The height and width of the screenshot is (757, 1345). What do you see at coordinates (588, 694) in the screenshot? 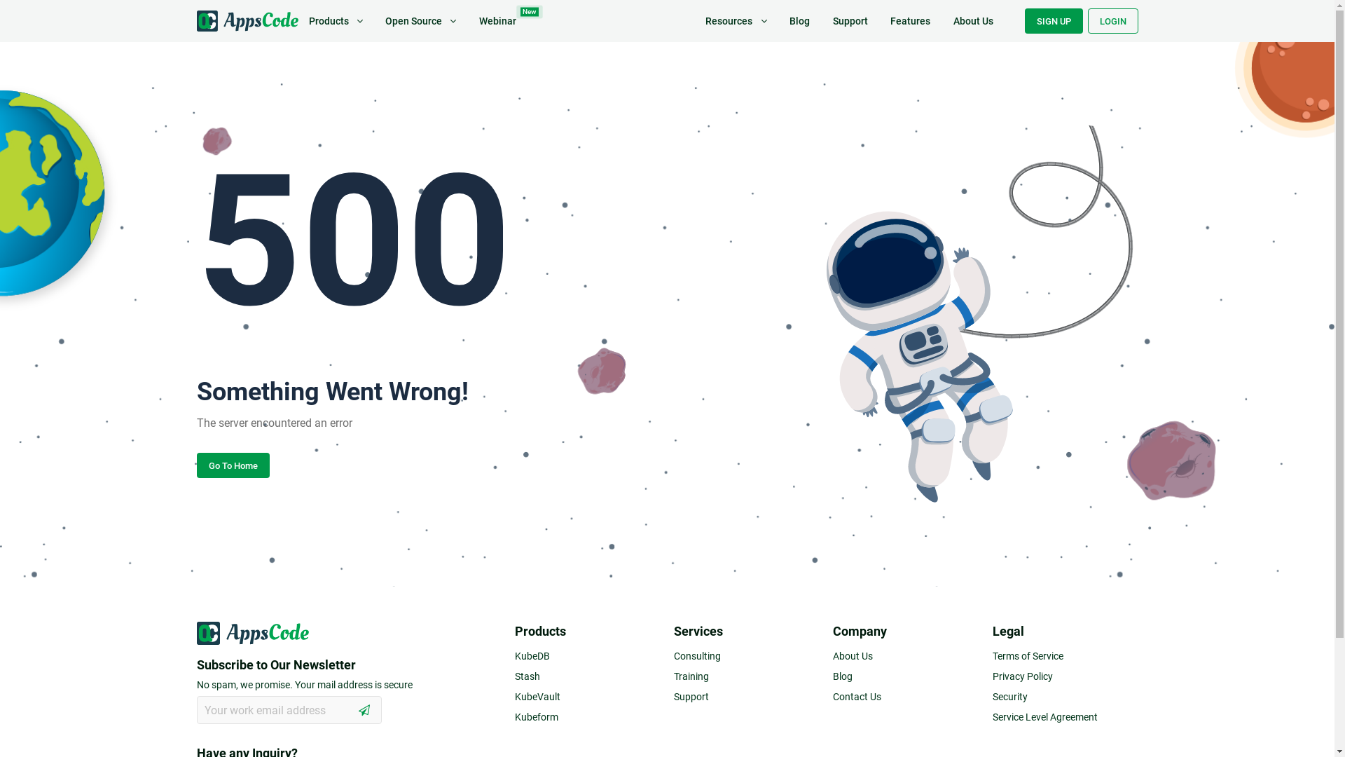
I see `KubeVault` at bounding box center [588, 694].